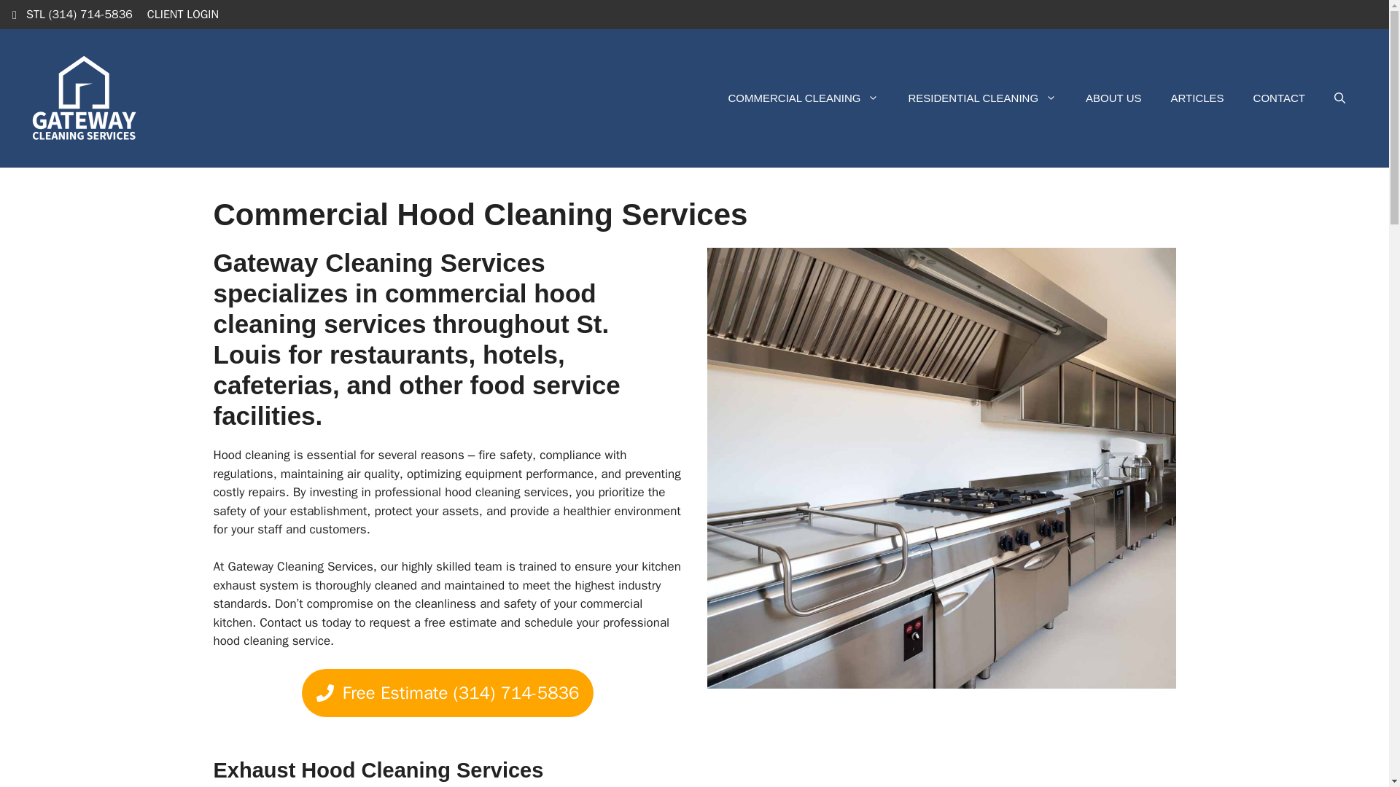 This screenshot has width=1400, height=787. Describe the element at coordinates (1113, 98) in the screenshot. I see `ABOUT US` at that location.